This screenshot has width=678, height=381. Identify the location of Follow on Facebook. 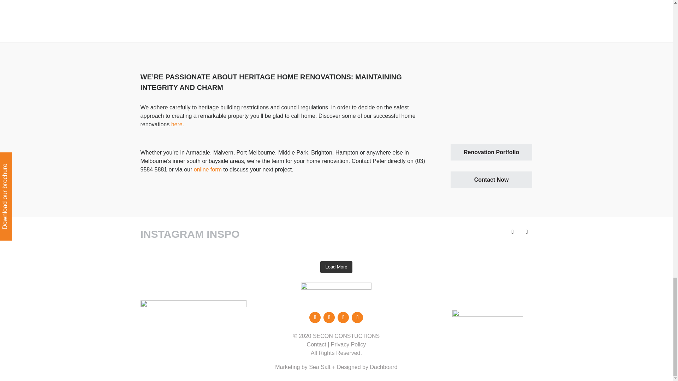
(315, 317).